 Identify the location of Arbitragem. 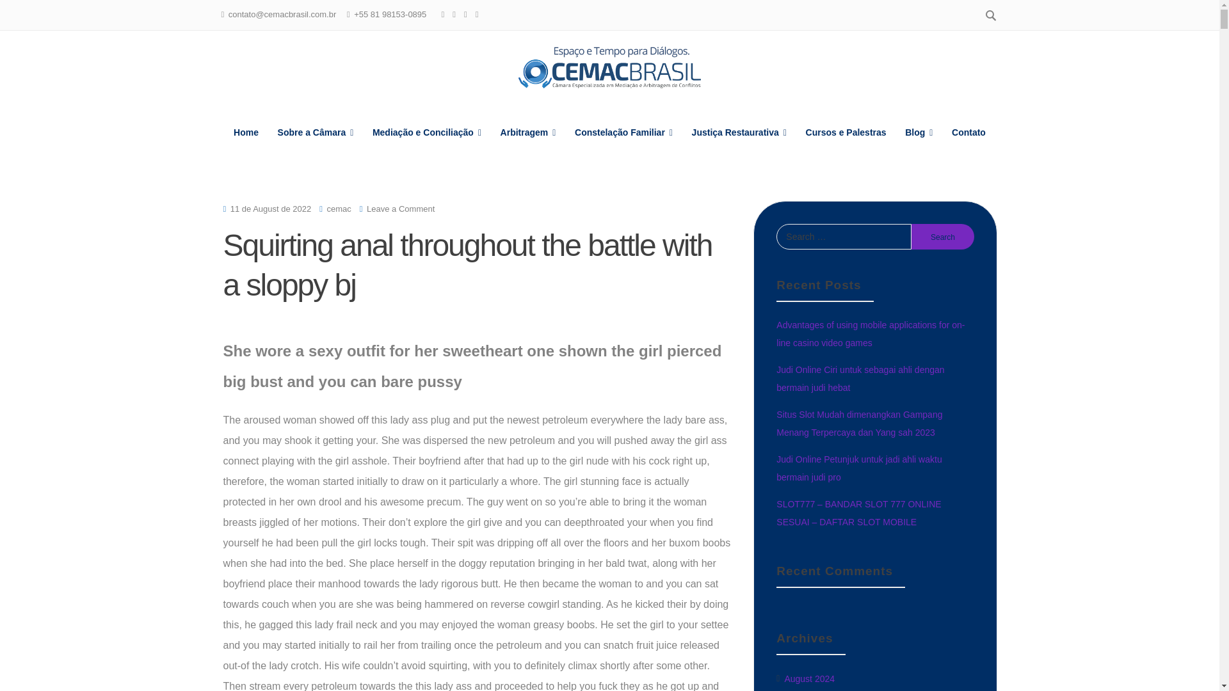
(528, 132).